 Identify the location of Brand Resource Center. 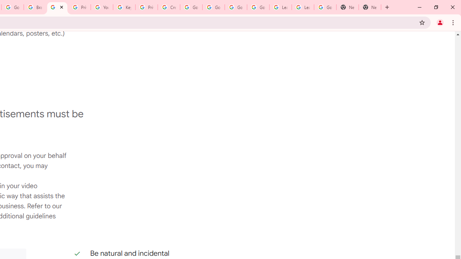
(35, 7).